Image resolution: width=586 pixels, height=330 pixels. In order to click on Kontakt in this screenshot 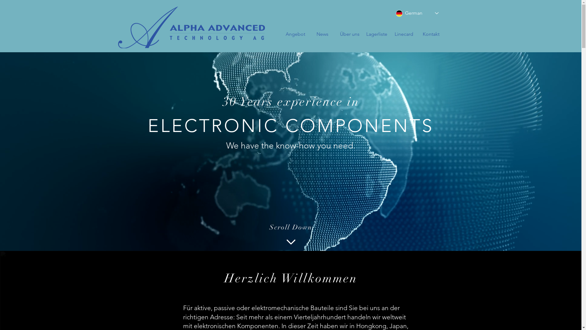, I will do `click(431, 34)`.